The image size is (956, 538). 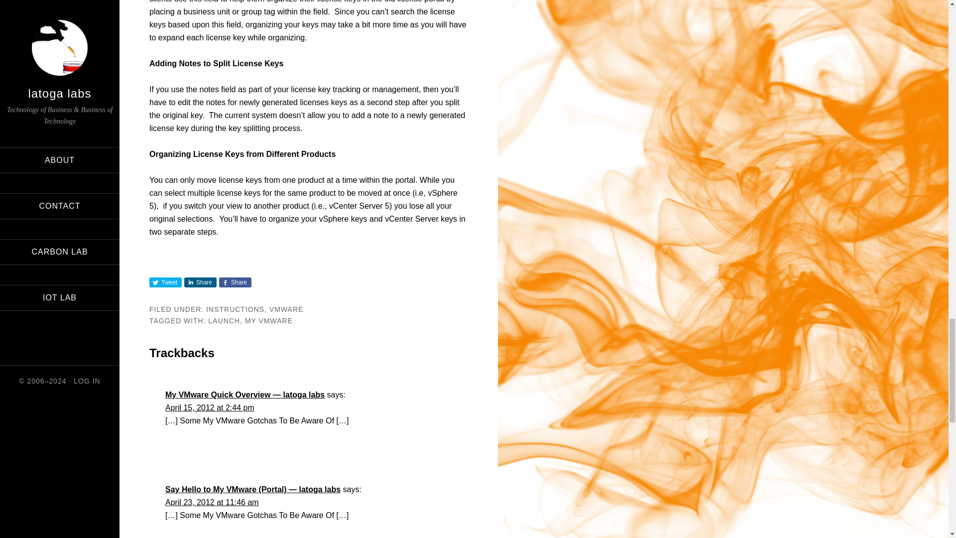 I want to click on April 23, 2012 at 11:46 am, so click(x=212, y=502).